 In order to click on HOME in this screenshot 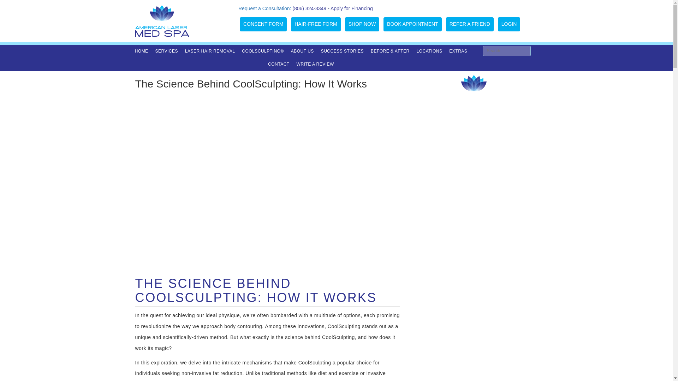, I will do `click(142, 52)`.